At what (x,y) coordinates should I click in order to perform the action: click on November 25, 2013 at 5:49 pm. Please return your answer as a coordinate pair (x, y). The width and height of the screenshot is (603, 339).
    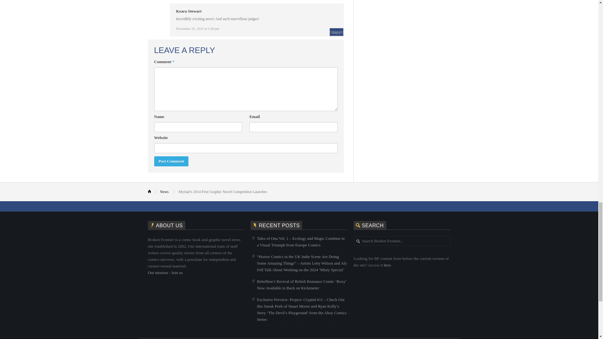
    Looking at the image, I should click on (197, 29).